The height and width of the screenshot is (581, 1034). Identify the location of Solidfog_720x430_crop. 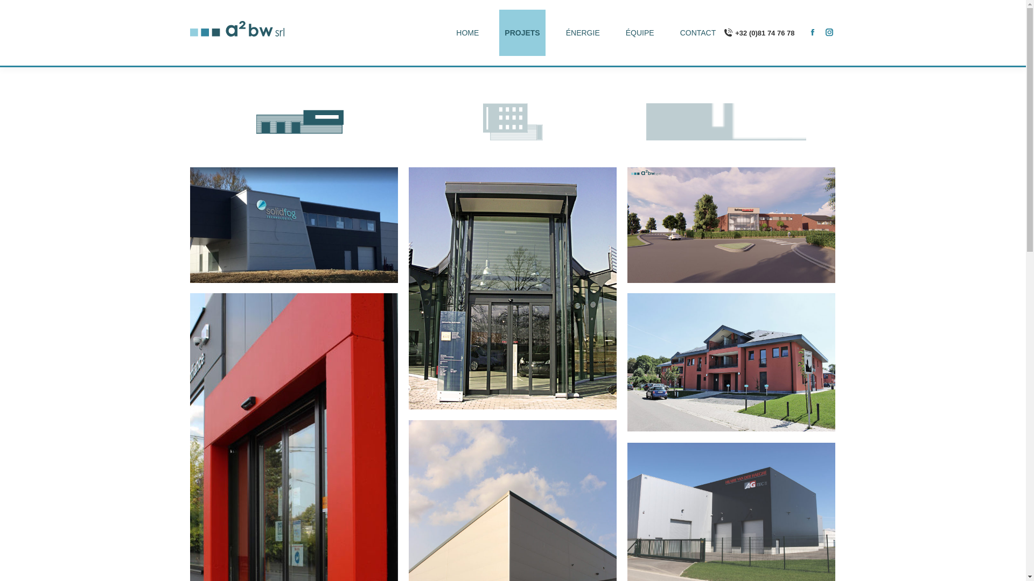
(294, 225).